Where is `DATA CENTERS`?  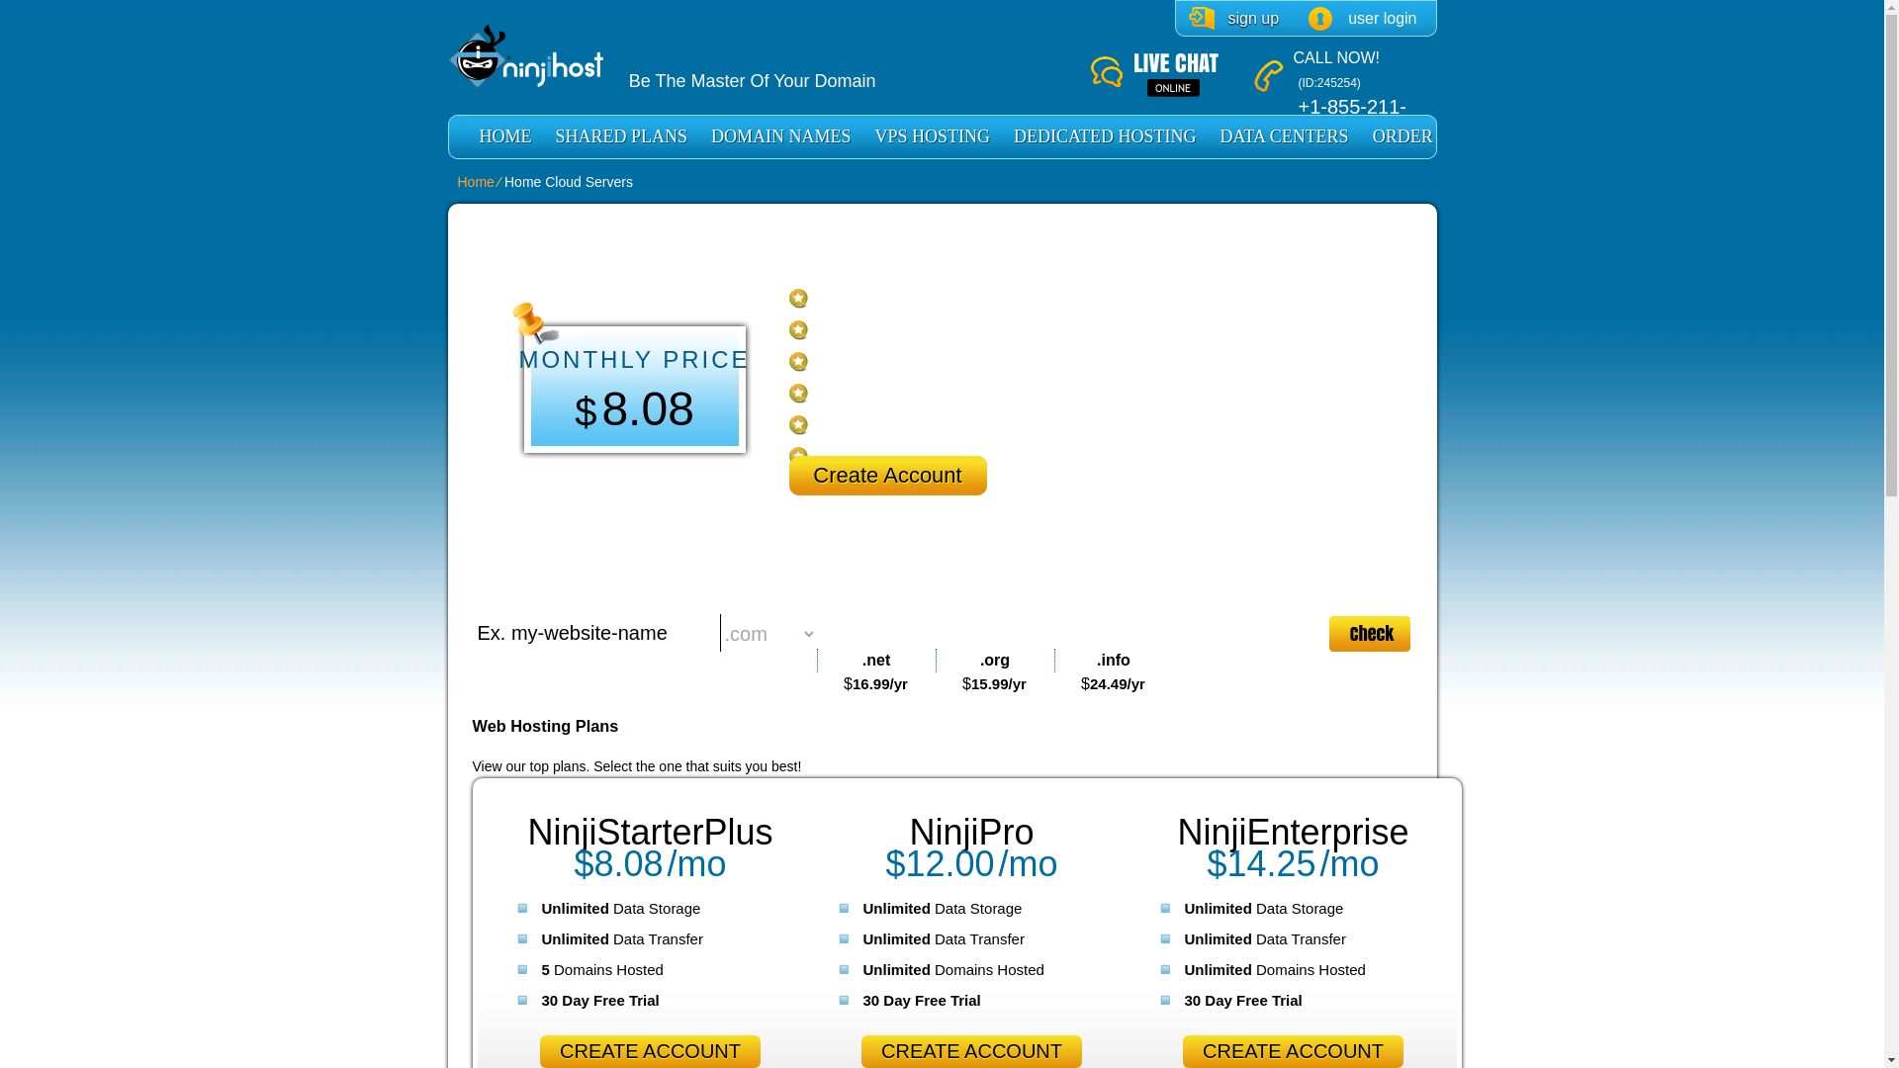
DATA CENTERS is located at coordinates (1284, 136).